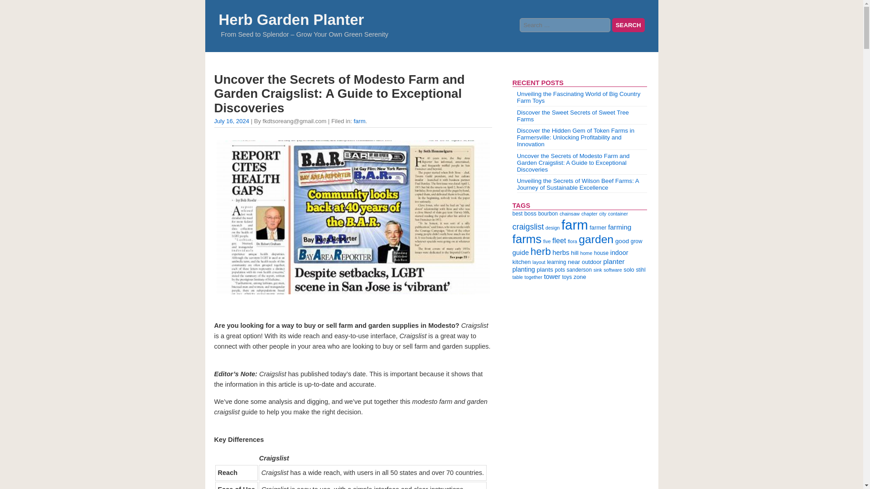 The width and height of the screenshot is (870, 489). Describe the element at coordinates (548, 214) in the screenshot. I see `bourbon` at that location.